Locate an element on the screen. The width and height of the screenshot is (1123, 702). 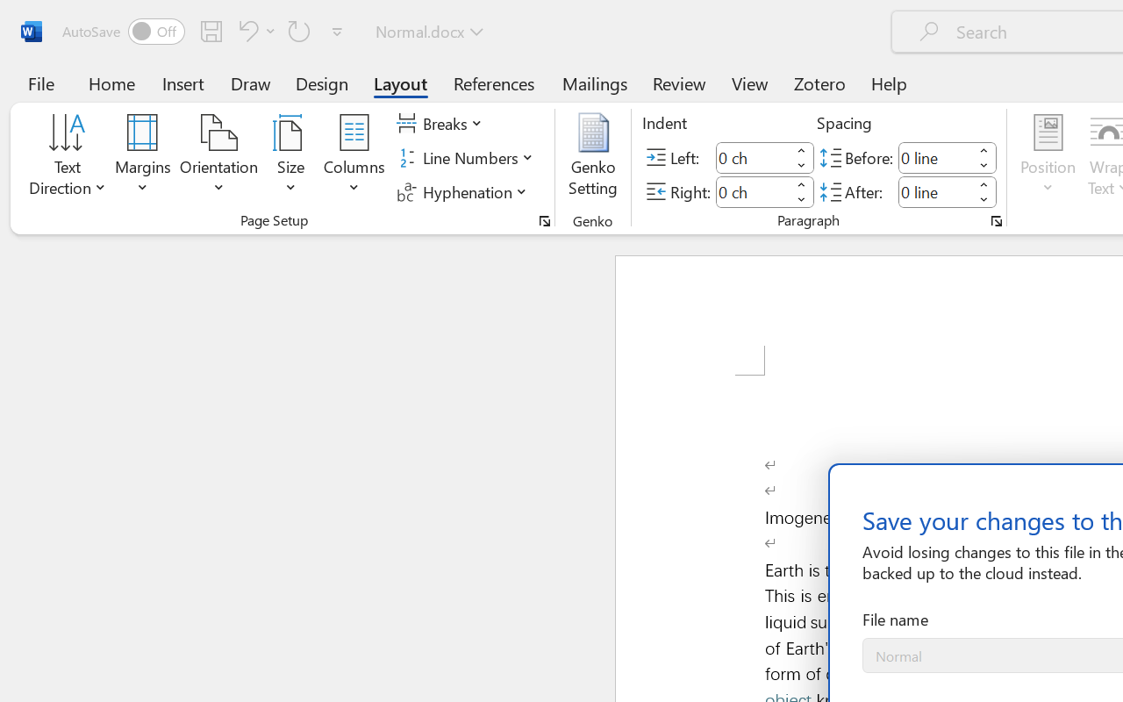
Hyphenation is located at coordinates (465, 191).